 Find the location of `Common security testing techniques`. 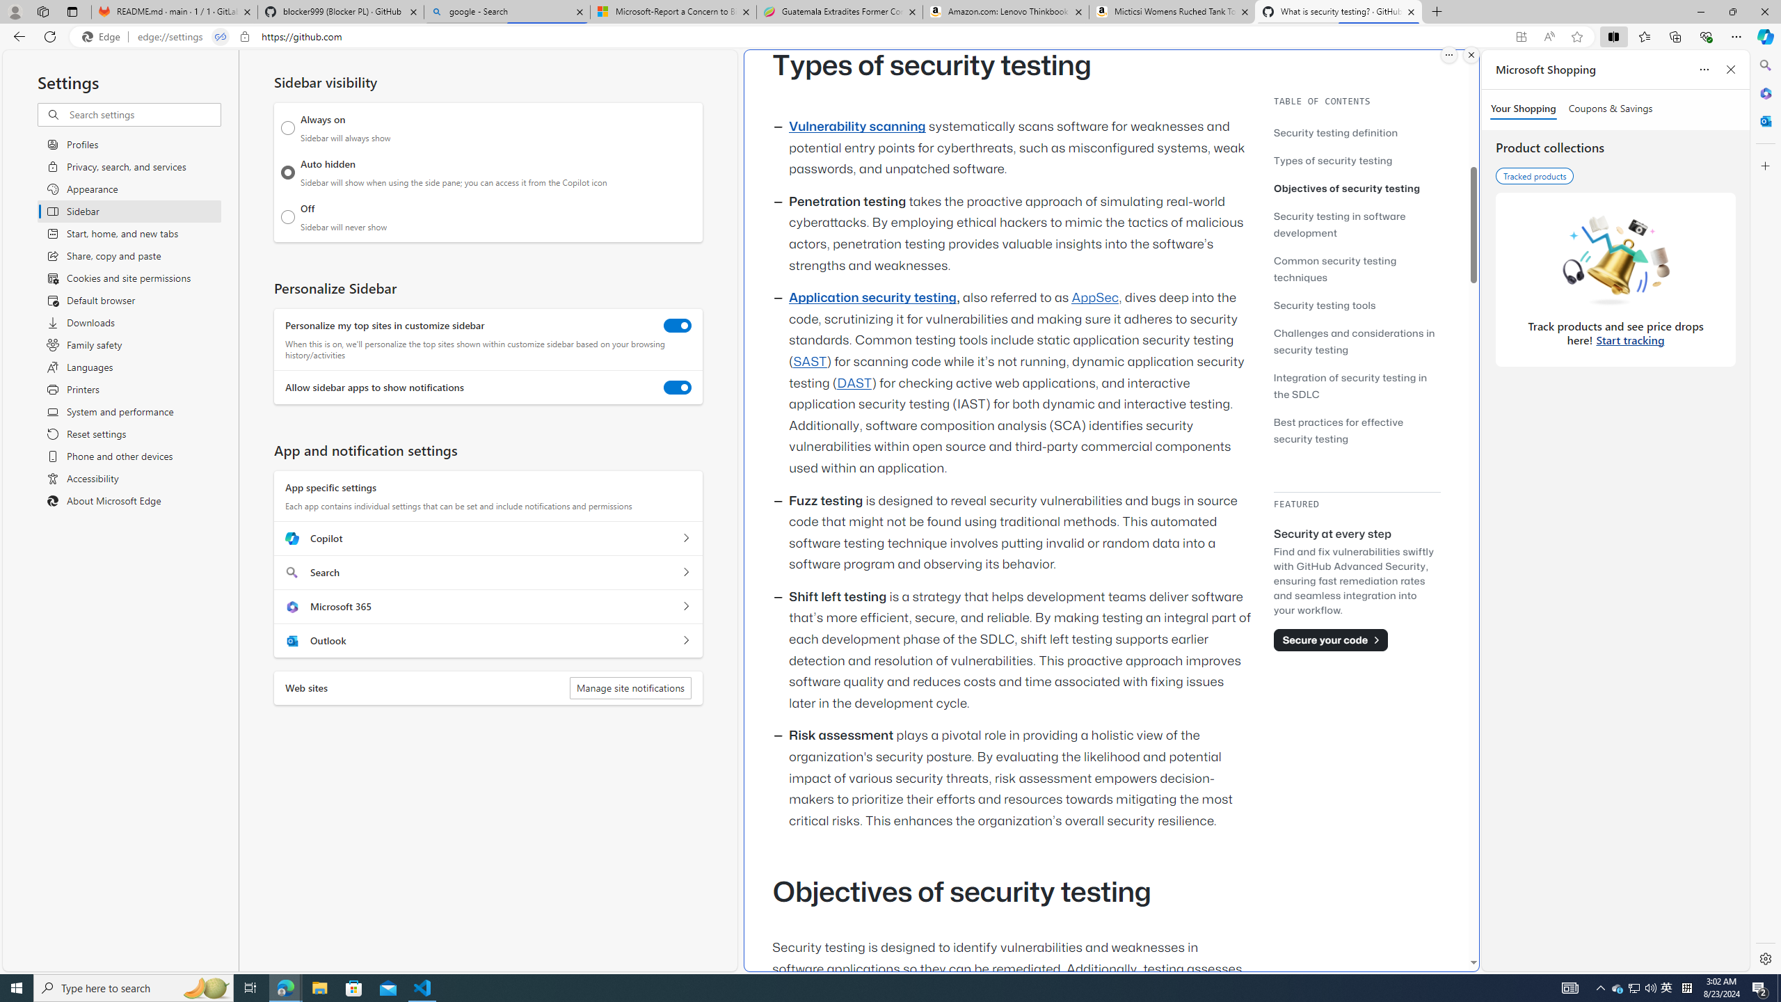

Common security testing techniques is located at coordinates (1357, 269).